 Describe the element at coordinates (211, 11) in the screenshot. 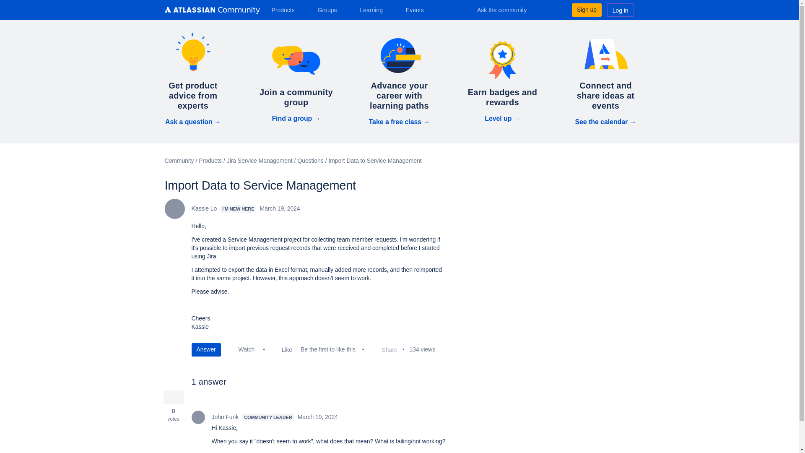

I see `Atlassian Community logo` at that location.